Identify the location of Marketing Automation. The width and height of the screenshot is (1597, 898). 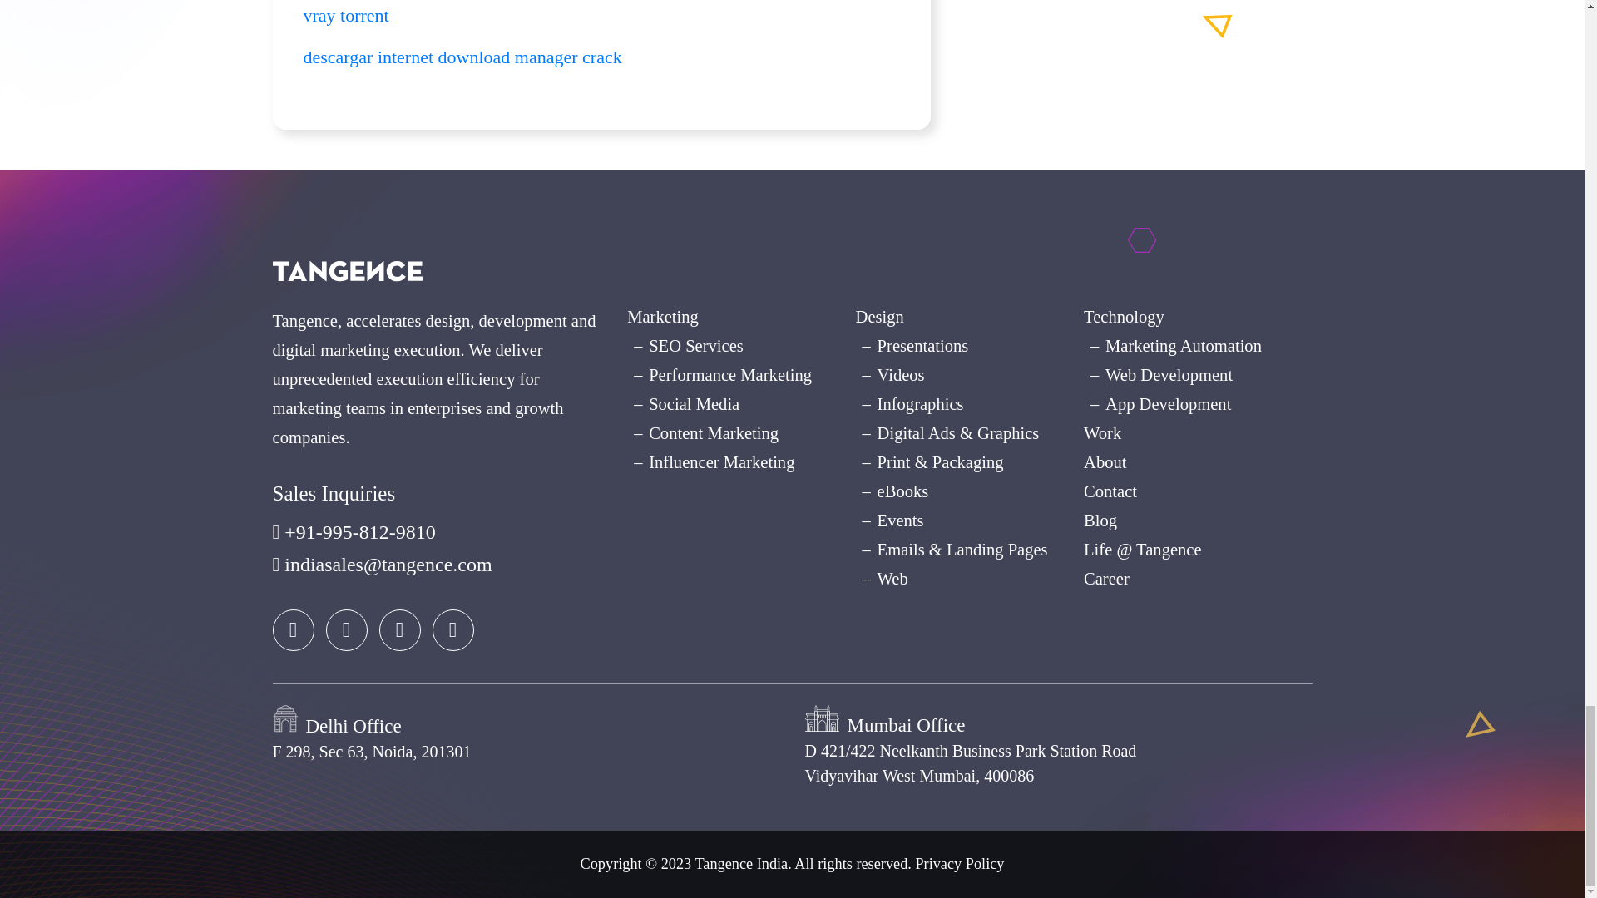
(1183, 346).